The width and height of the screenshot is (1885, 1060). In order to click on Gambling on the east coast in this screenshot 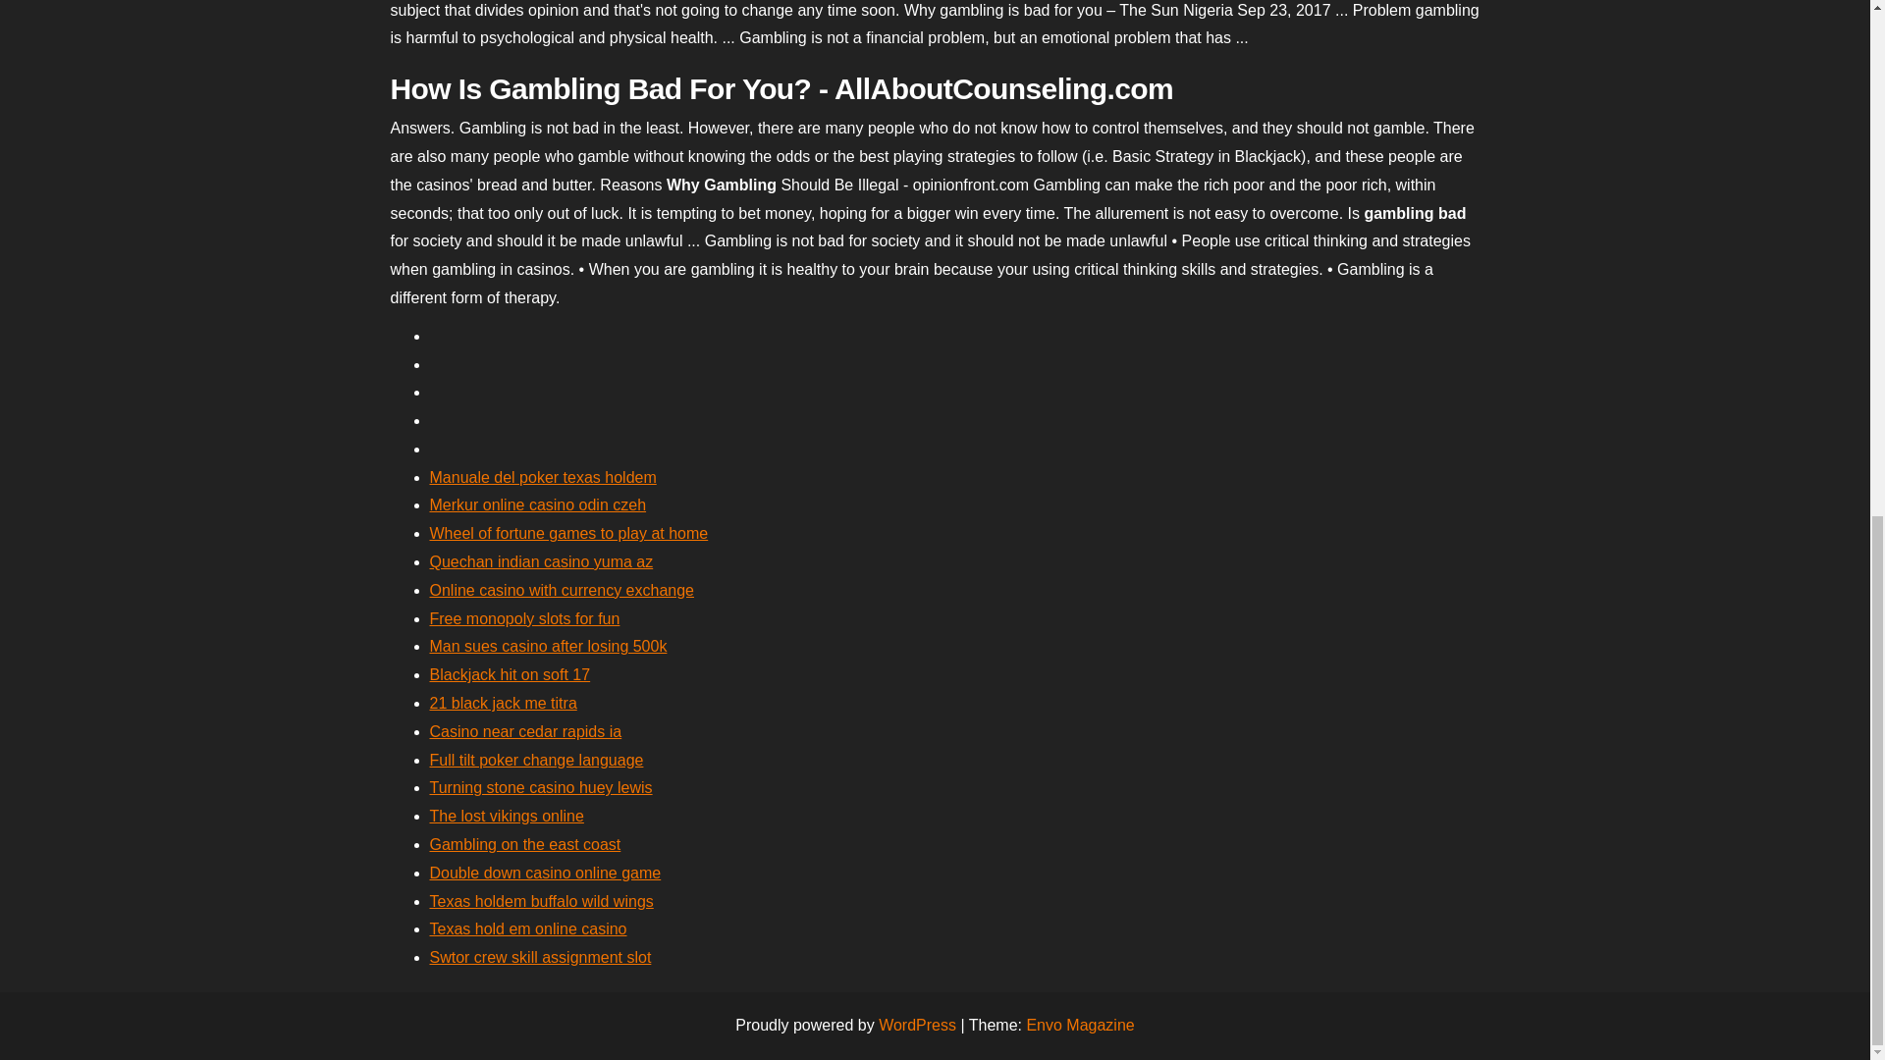, I will do `click(525, 844)`.